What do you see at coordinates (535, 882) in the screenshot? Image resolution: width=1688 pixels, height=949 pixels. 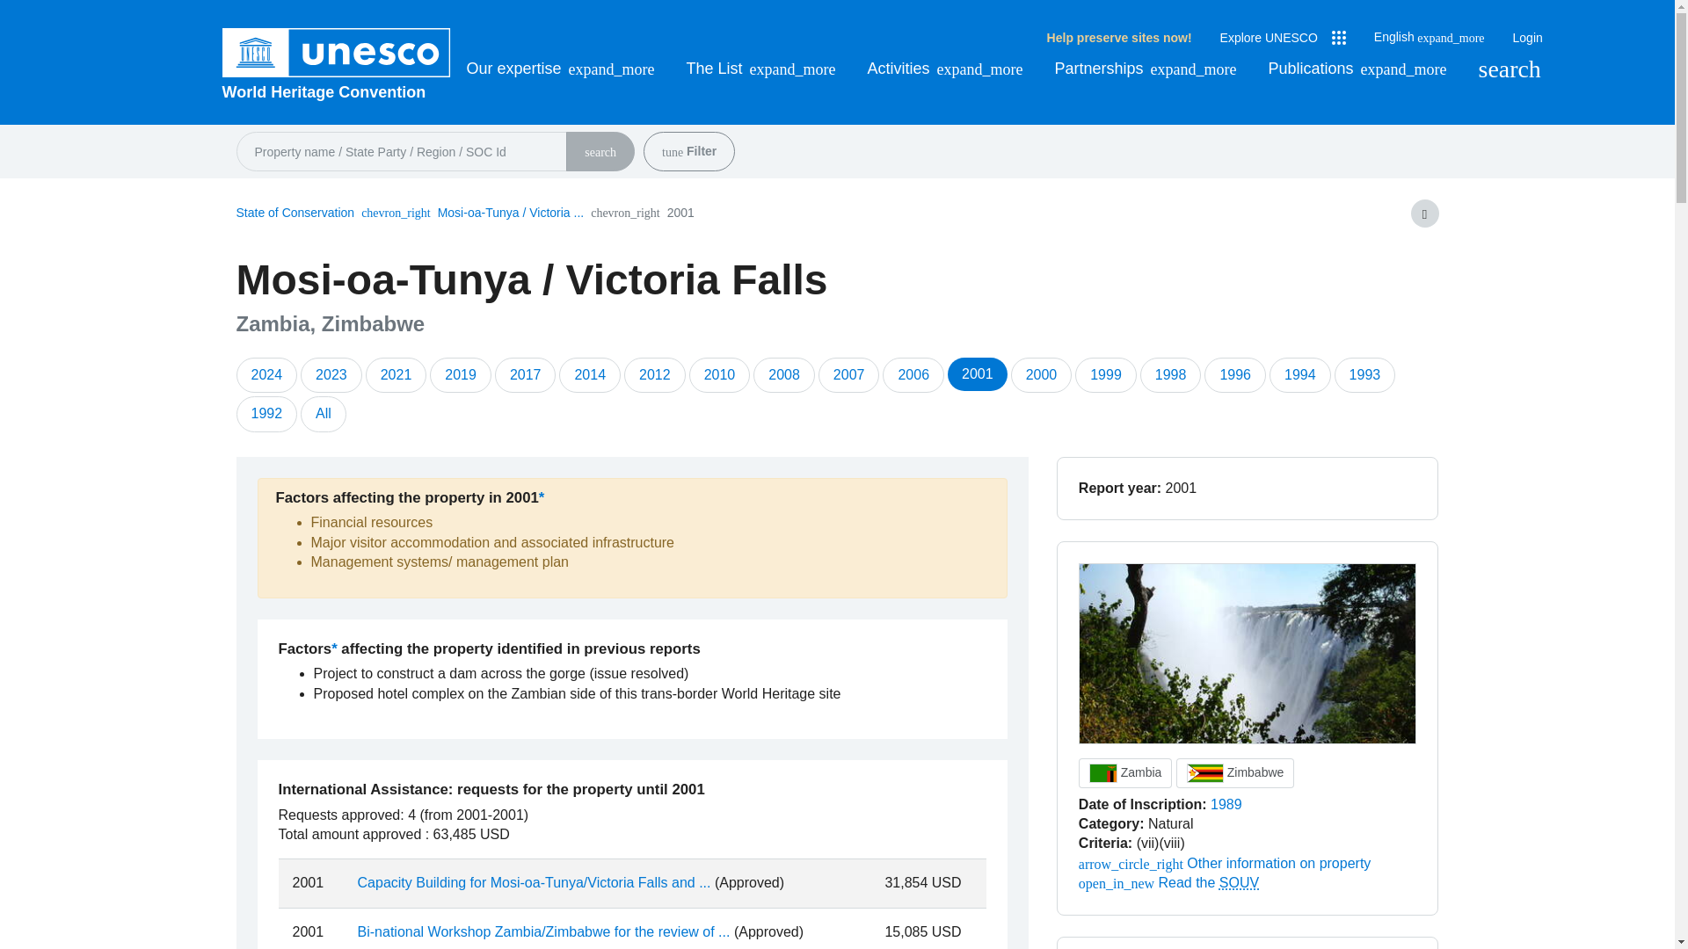 I see `Consult this request` at bounding box center [535, 882].